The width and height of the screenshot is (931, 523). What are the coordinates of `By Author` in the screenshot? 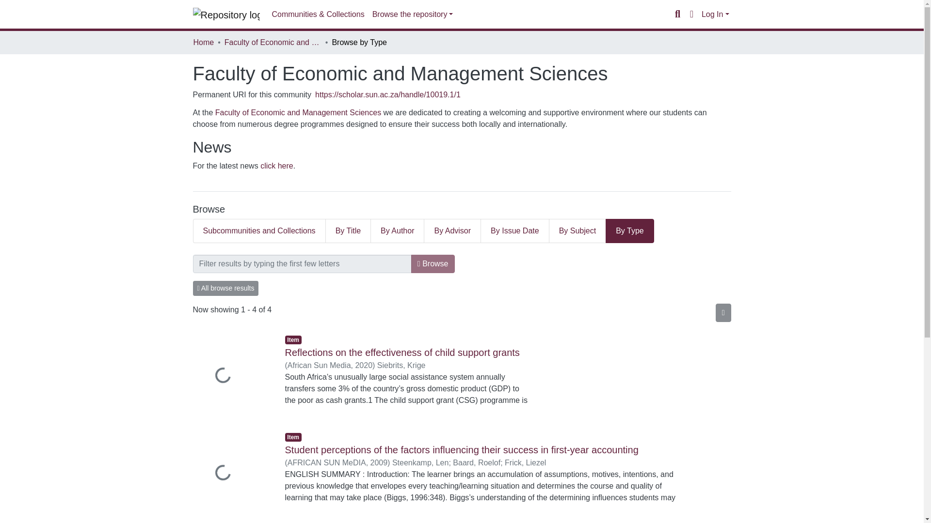 It's located at (398, 231).